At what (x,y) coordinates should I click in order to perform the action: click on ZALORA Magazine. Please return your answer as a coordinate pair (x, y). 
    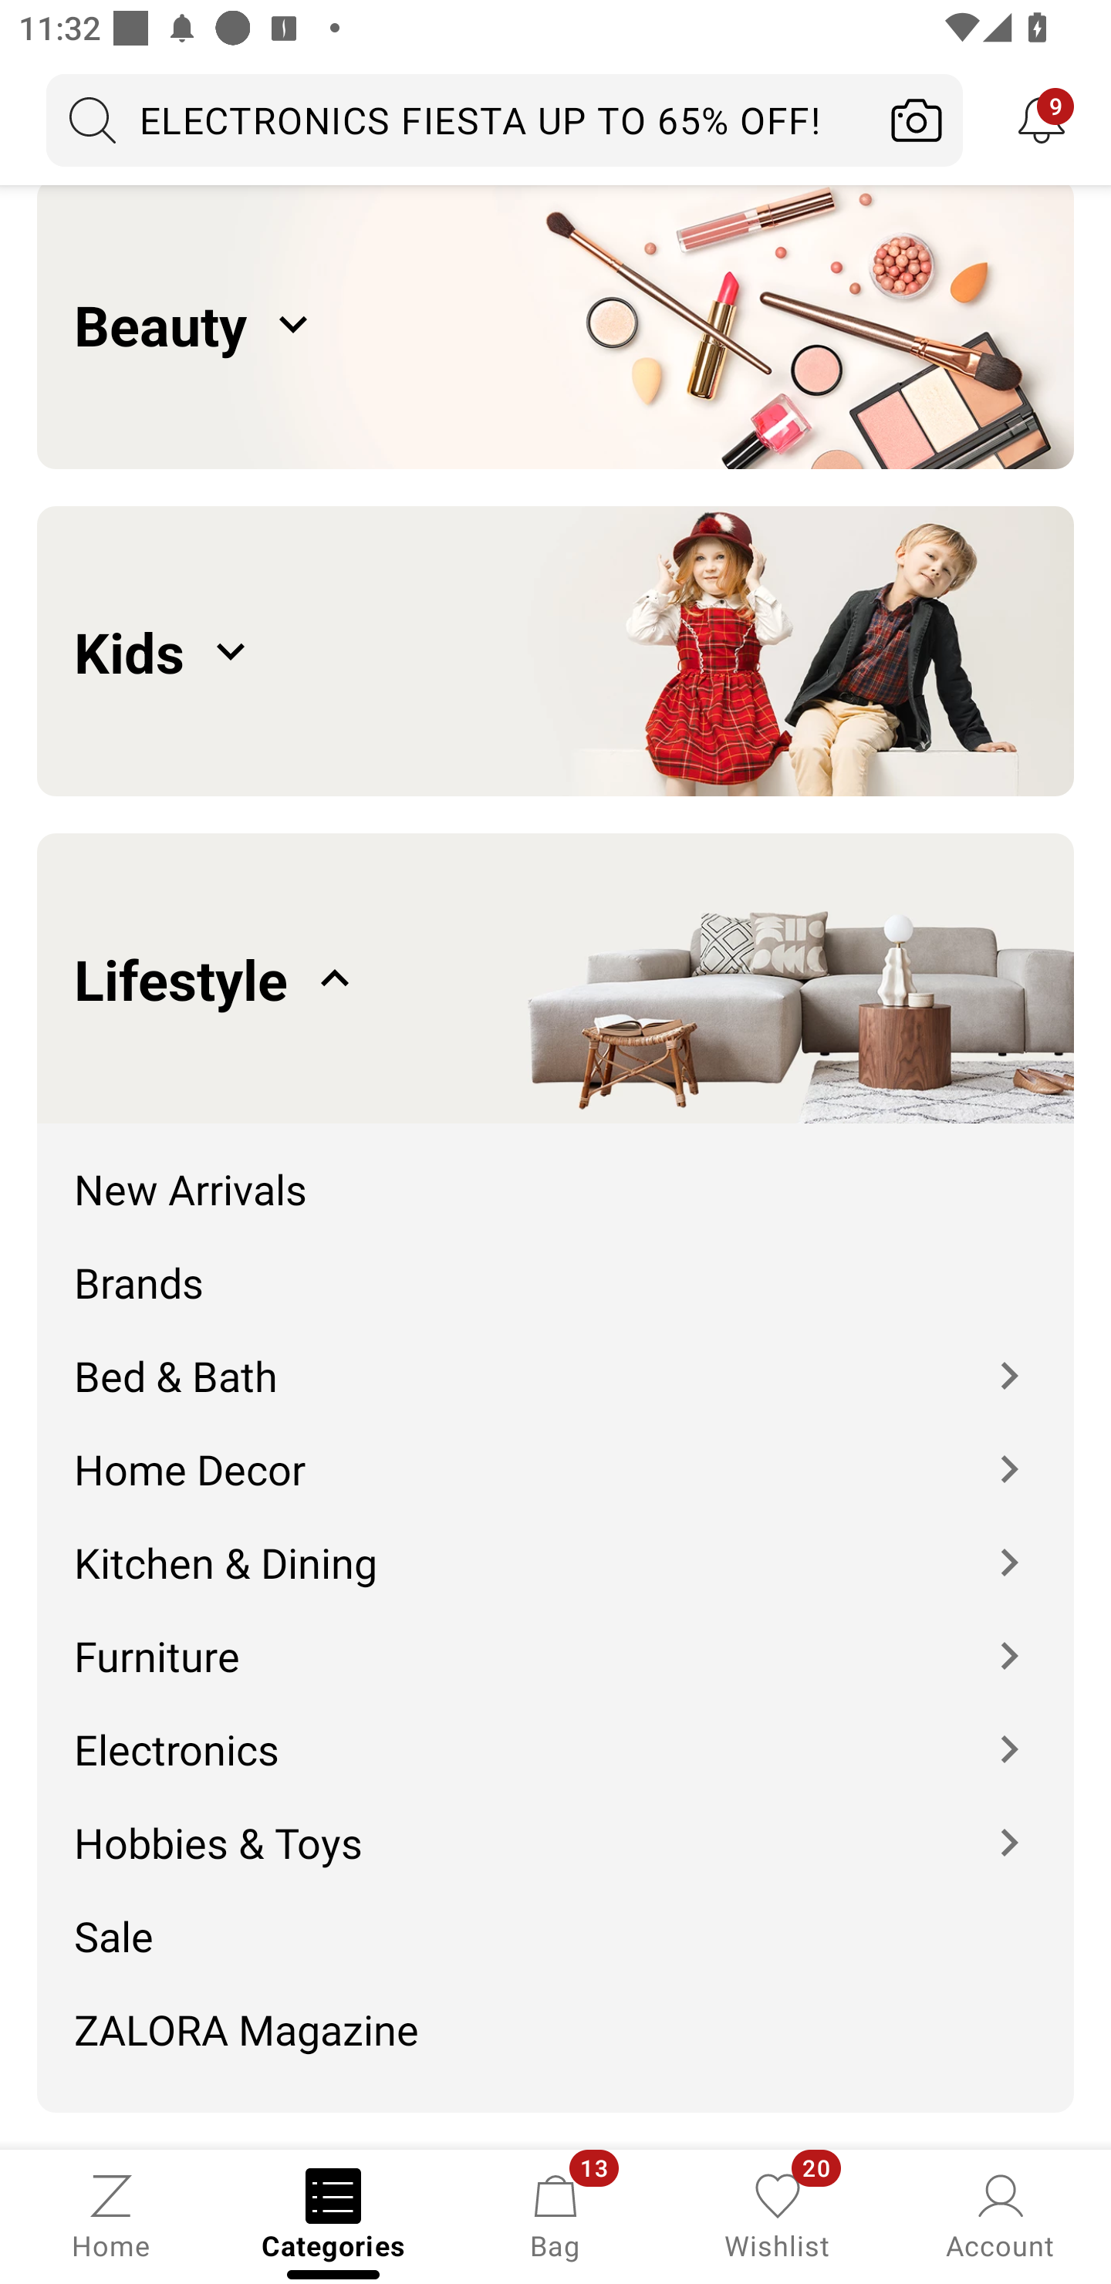
    Looking at the image, I should click on (555, 2039).